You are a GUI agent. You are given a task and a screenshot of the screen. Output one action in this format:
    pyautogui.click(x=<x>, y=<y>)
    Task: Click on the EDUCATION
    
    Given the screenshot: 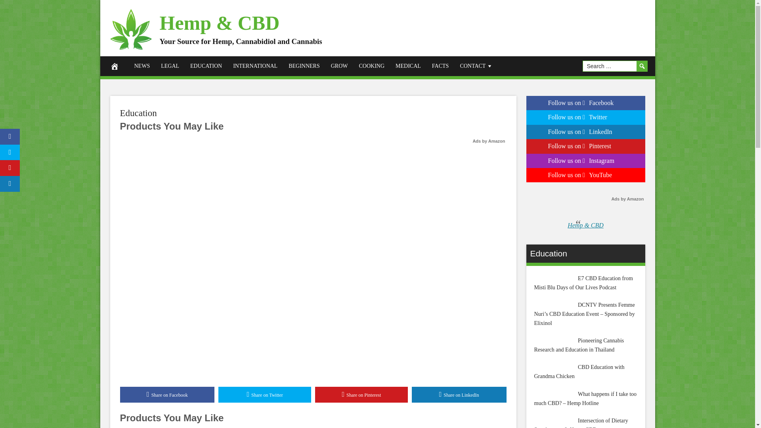 What is the action you would take?
    pyautogui.click(x=206, y=66)
    